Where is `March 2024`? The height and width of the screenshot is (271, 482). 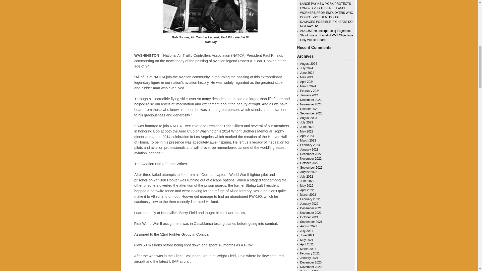
March 2024 is located at coordinates (308, 86).